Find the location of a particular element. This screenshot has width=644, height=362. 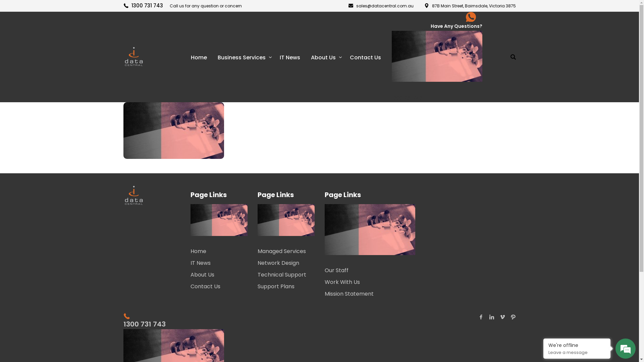

1300 731 743 is located at coordinates (219, 324).